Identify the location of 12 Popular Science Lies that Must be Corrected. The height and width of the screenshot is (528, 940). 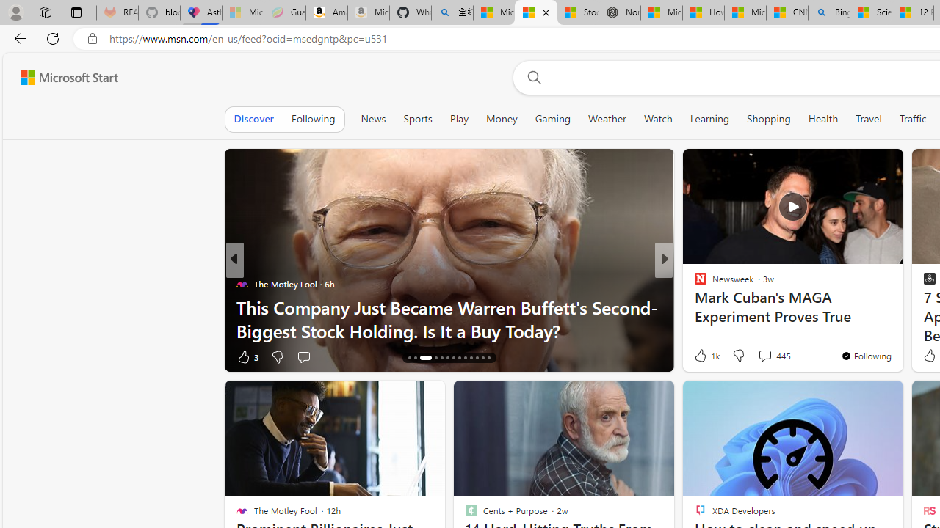
(912, 13).